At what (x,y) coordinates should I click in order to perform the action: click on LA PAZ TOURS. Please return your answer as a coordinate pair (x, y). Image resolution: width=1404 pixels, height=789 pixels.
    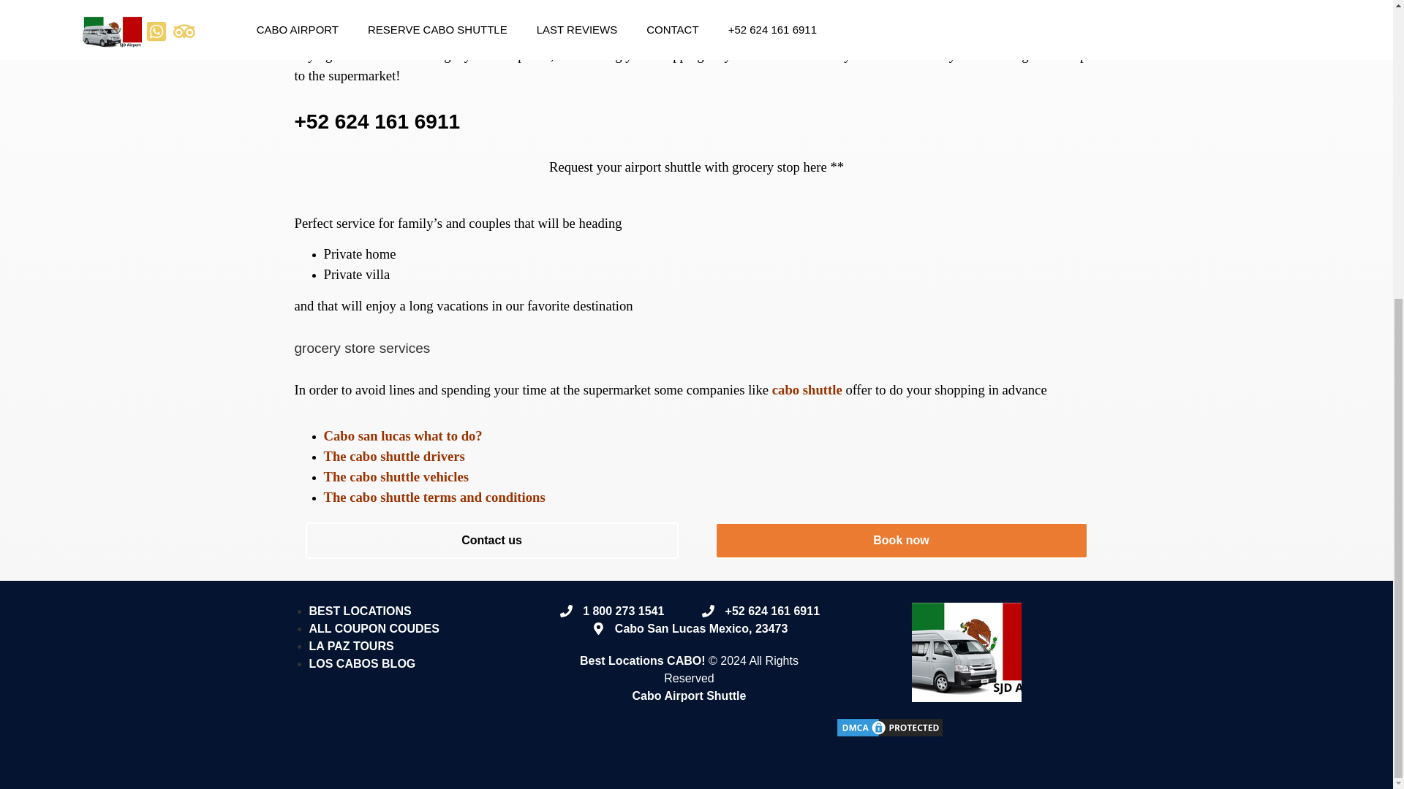
    Looking at the image, I should click on (351, 646).